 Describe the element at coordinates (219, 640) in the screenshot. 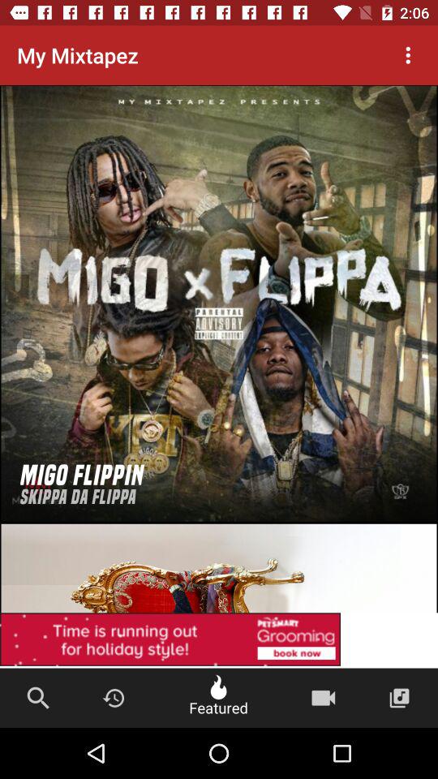

I see `etc` at that location.